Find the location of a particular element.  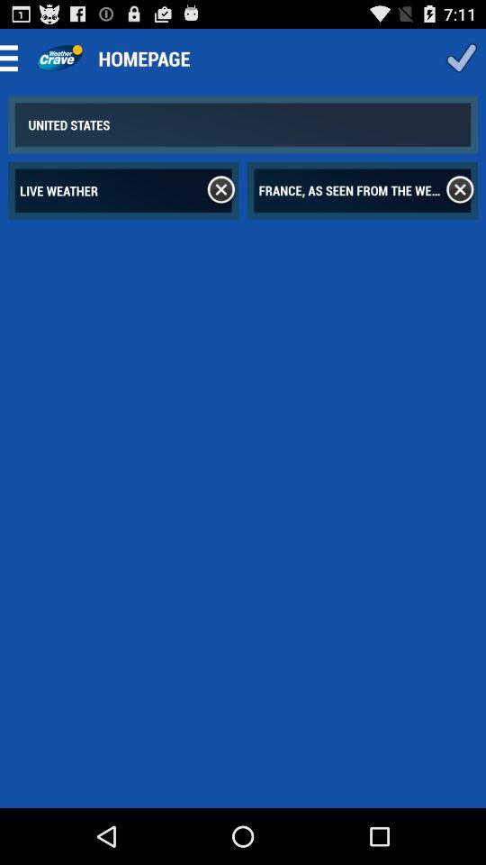

save changes is located at coordinates (461, 58).